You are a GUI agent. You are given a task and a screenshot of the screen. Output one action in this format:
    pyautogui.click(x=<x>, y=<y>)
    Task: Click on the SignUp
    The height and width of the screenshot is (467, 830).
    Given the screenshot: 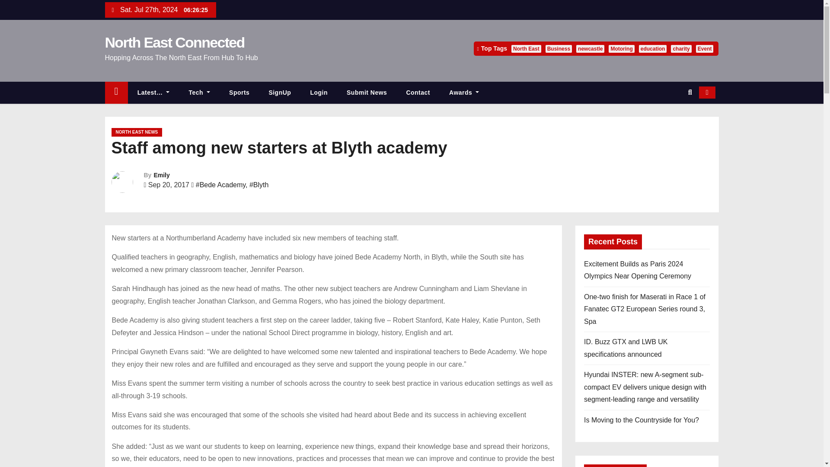 What is the action you would take?
    pyautogui.click(x=280, y=93)
    